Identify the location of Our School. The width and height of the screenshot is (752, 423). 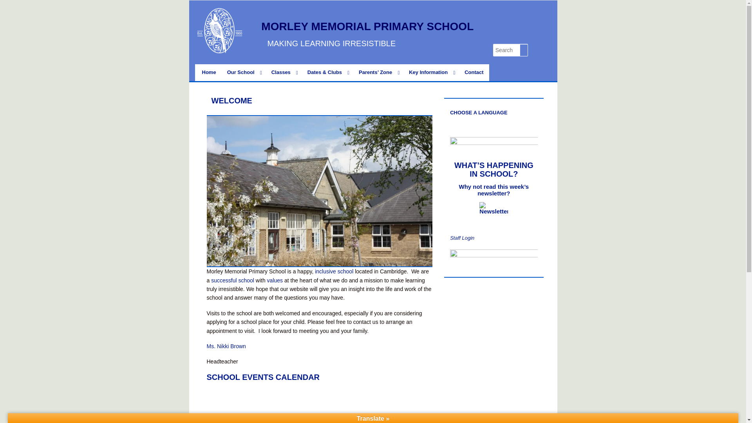
(244, 73).